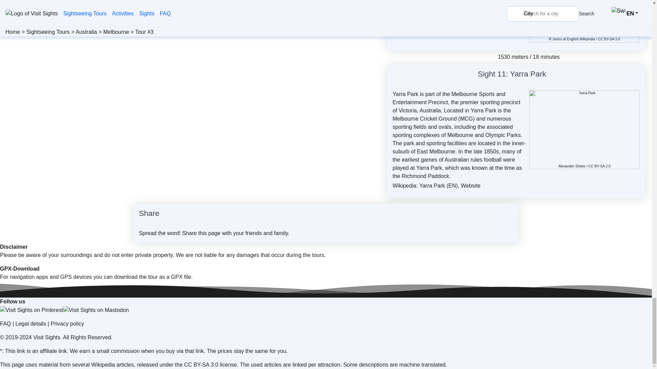  I want to click on Visit Sights on Pinterest, so click(31, 310).